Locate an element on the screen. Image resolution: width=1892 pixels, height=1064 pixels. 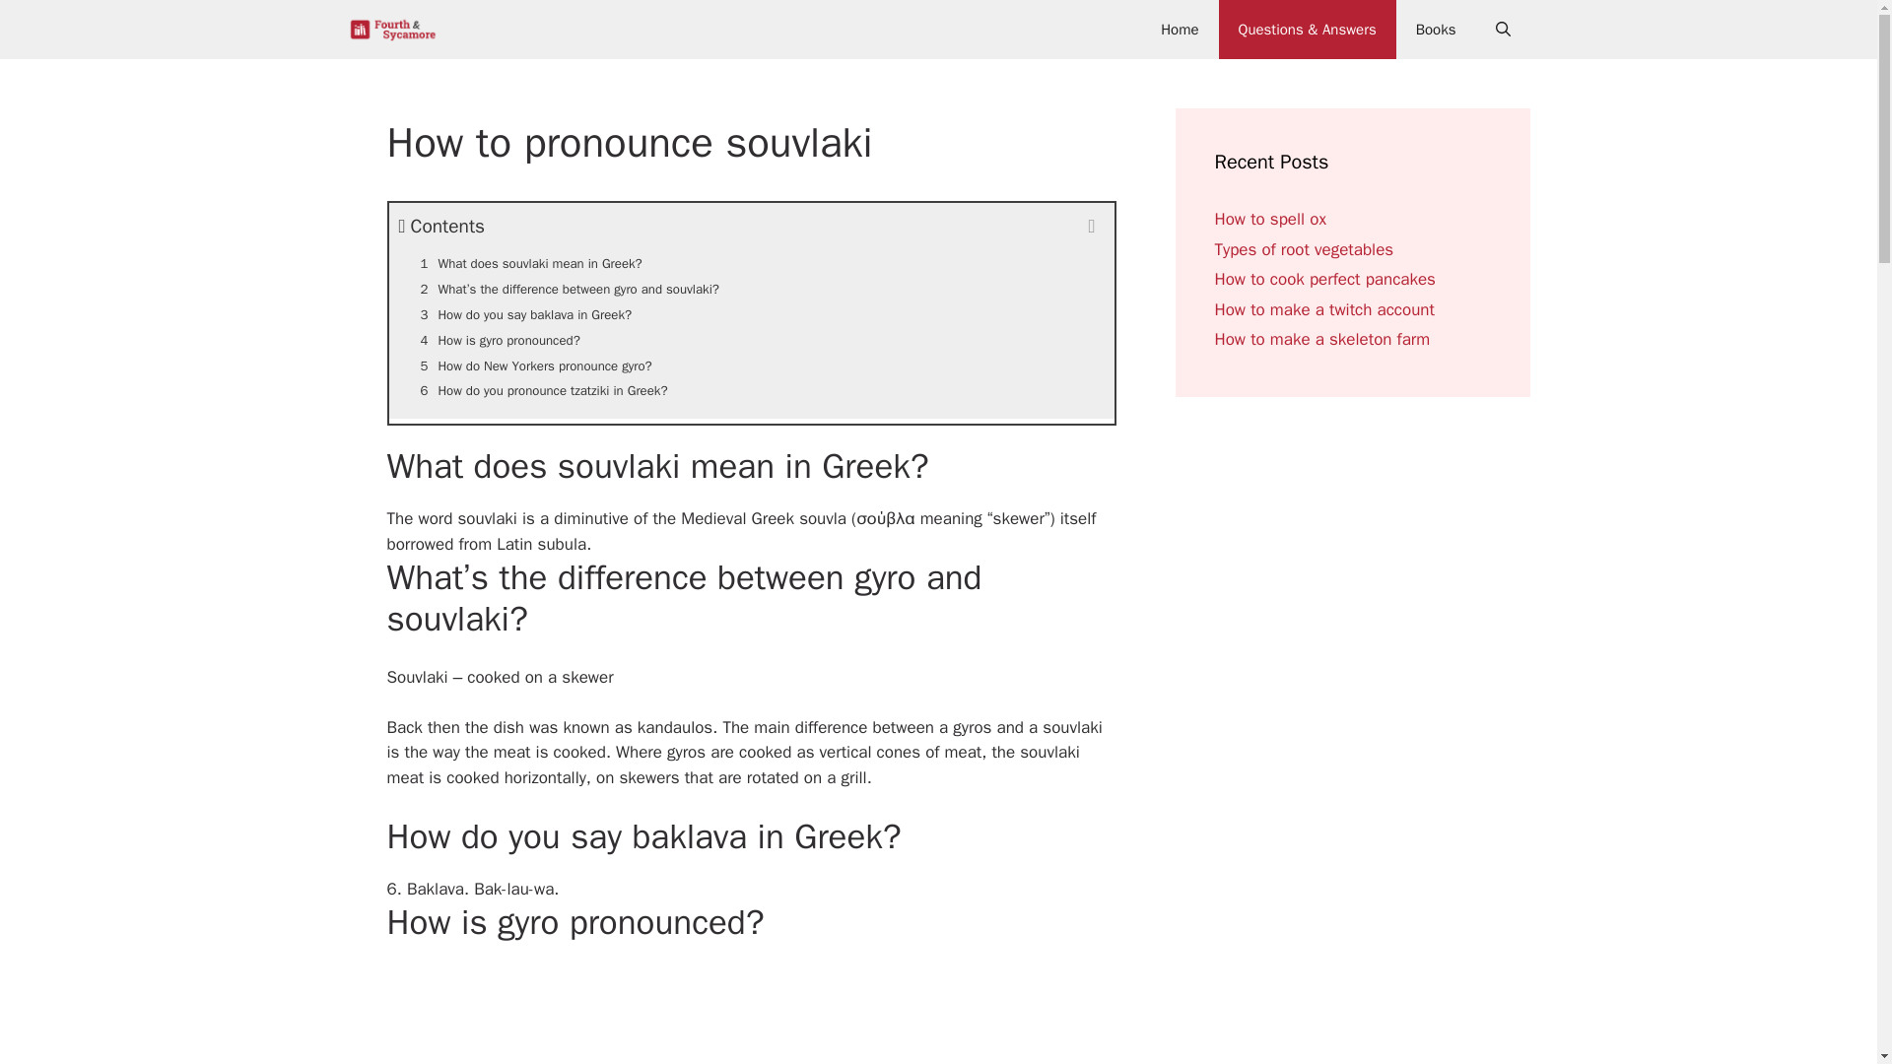
How is gyro pronounced? is located at coordinates (751, 340).